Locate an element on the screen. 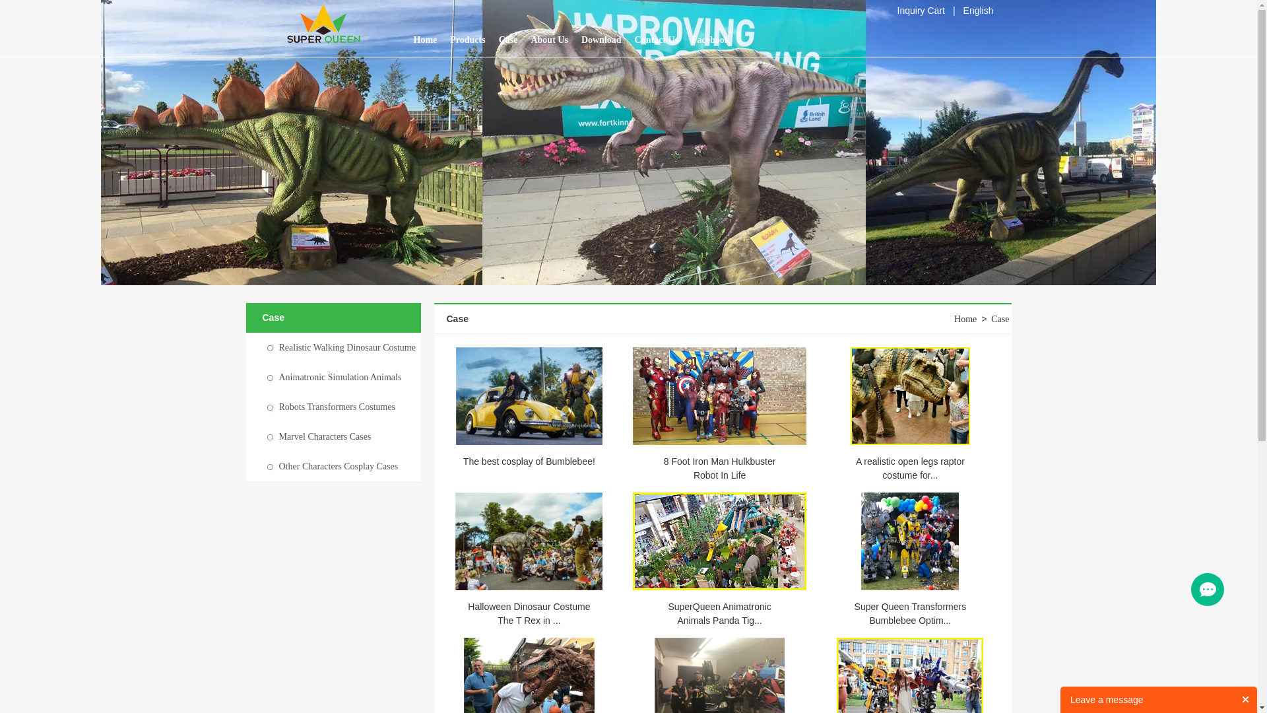 The height and width of the screenshot is (713, 1267). Halloween Dinosaur Costume The T Rex in UK is located at coordinates (529, 541).